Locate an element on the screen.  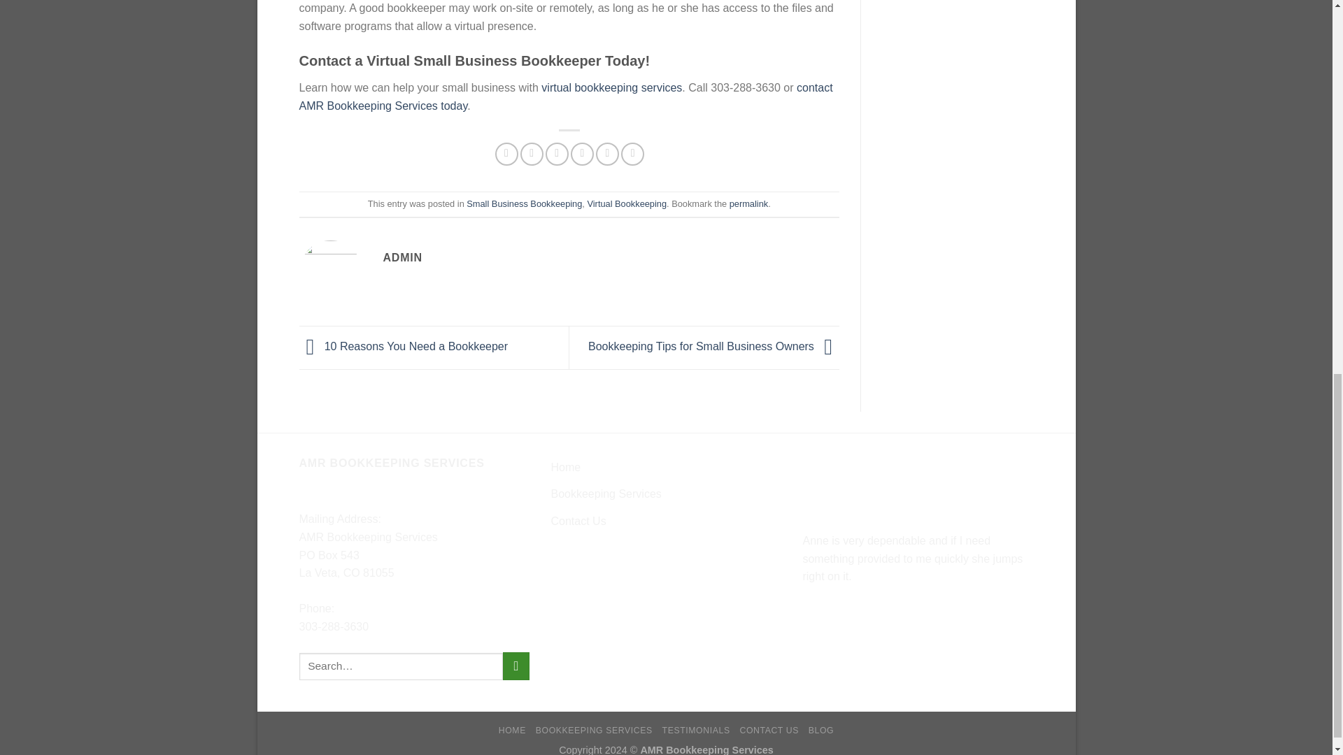
CONTACT US is located at coordinates (769, 730).